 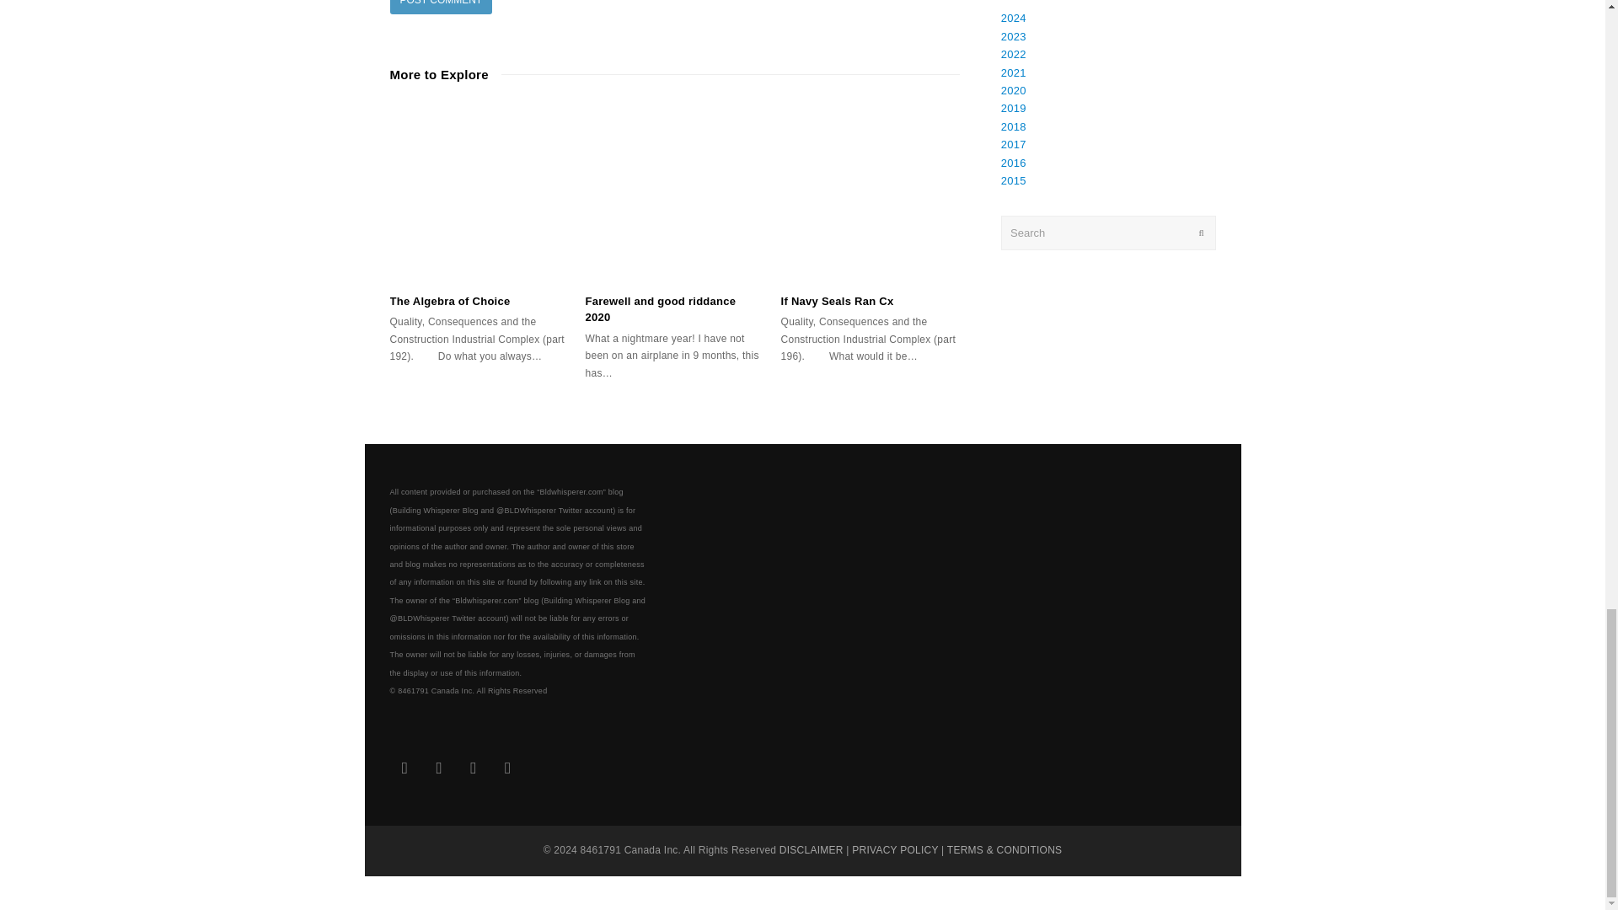 I want to click on If Navy Seals Ran Cx, so click(x=870, y=192).